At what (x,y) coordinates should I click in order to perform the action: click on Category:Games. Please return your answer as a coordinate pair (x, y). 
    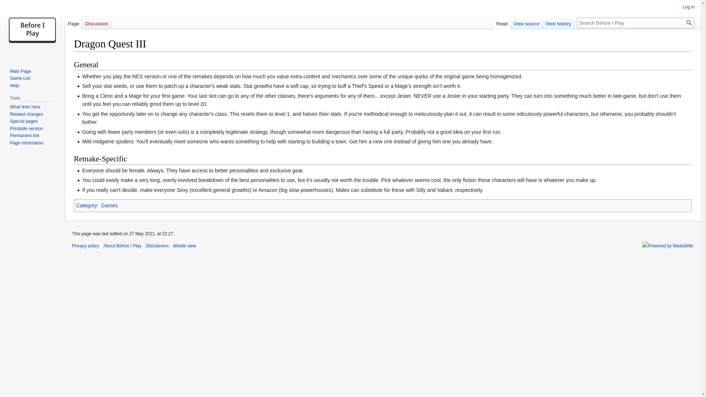
    Looking at the image, I should click on (109, 205).